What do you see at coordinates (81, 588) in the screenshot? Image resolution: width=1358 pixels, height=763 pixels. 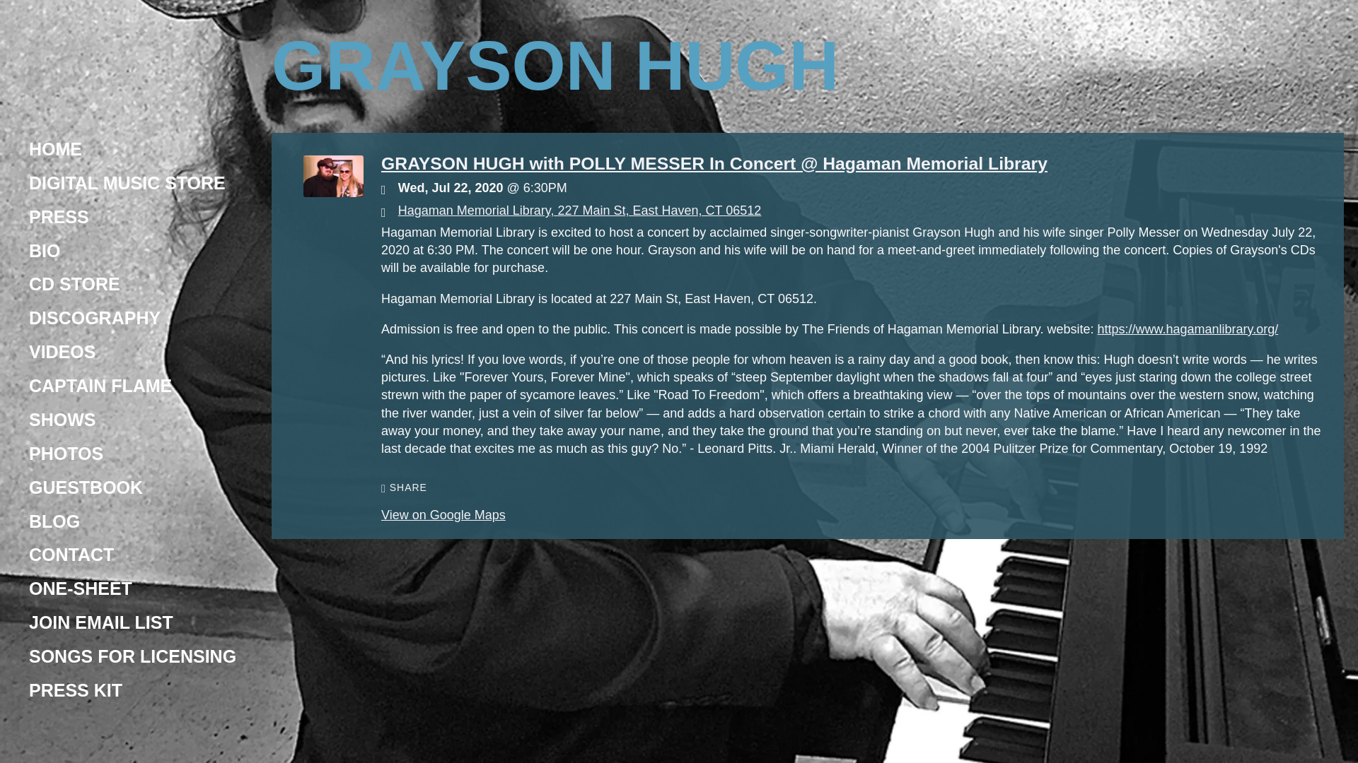 I see `ONE-SHEET` at bounding box center [81, 588].